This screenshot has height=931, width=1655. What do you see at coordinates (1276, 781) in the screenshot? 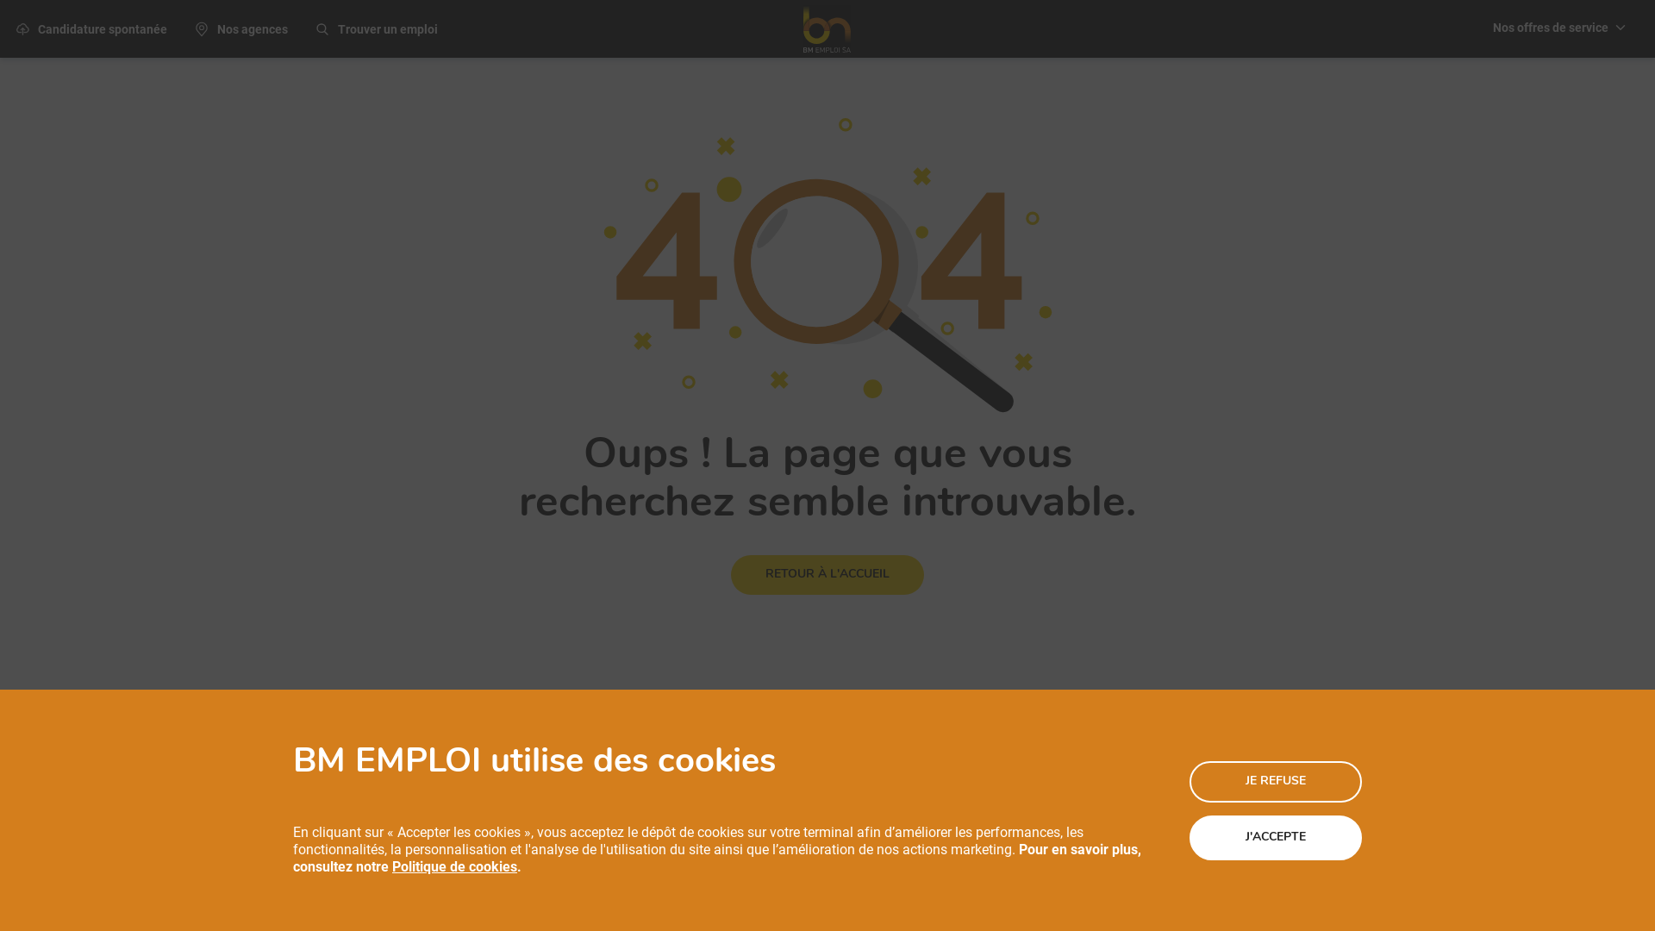
I see `JE REFUSE` at bounding box center [1276, 781].